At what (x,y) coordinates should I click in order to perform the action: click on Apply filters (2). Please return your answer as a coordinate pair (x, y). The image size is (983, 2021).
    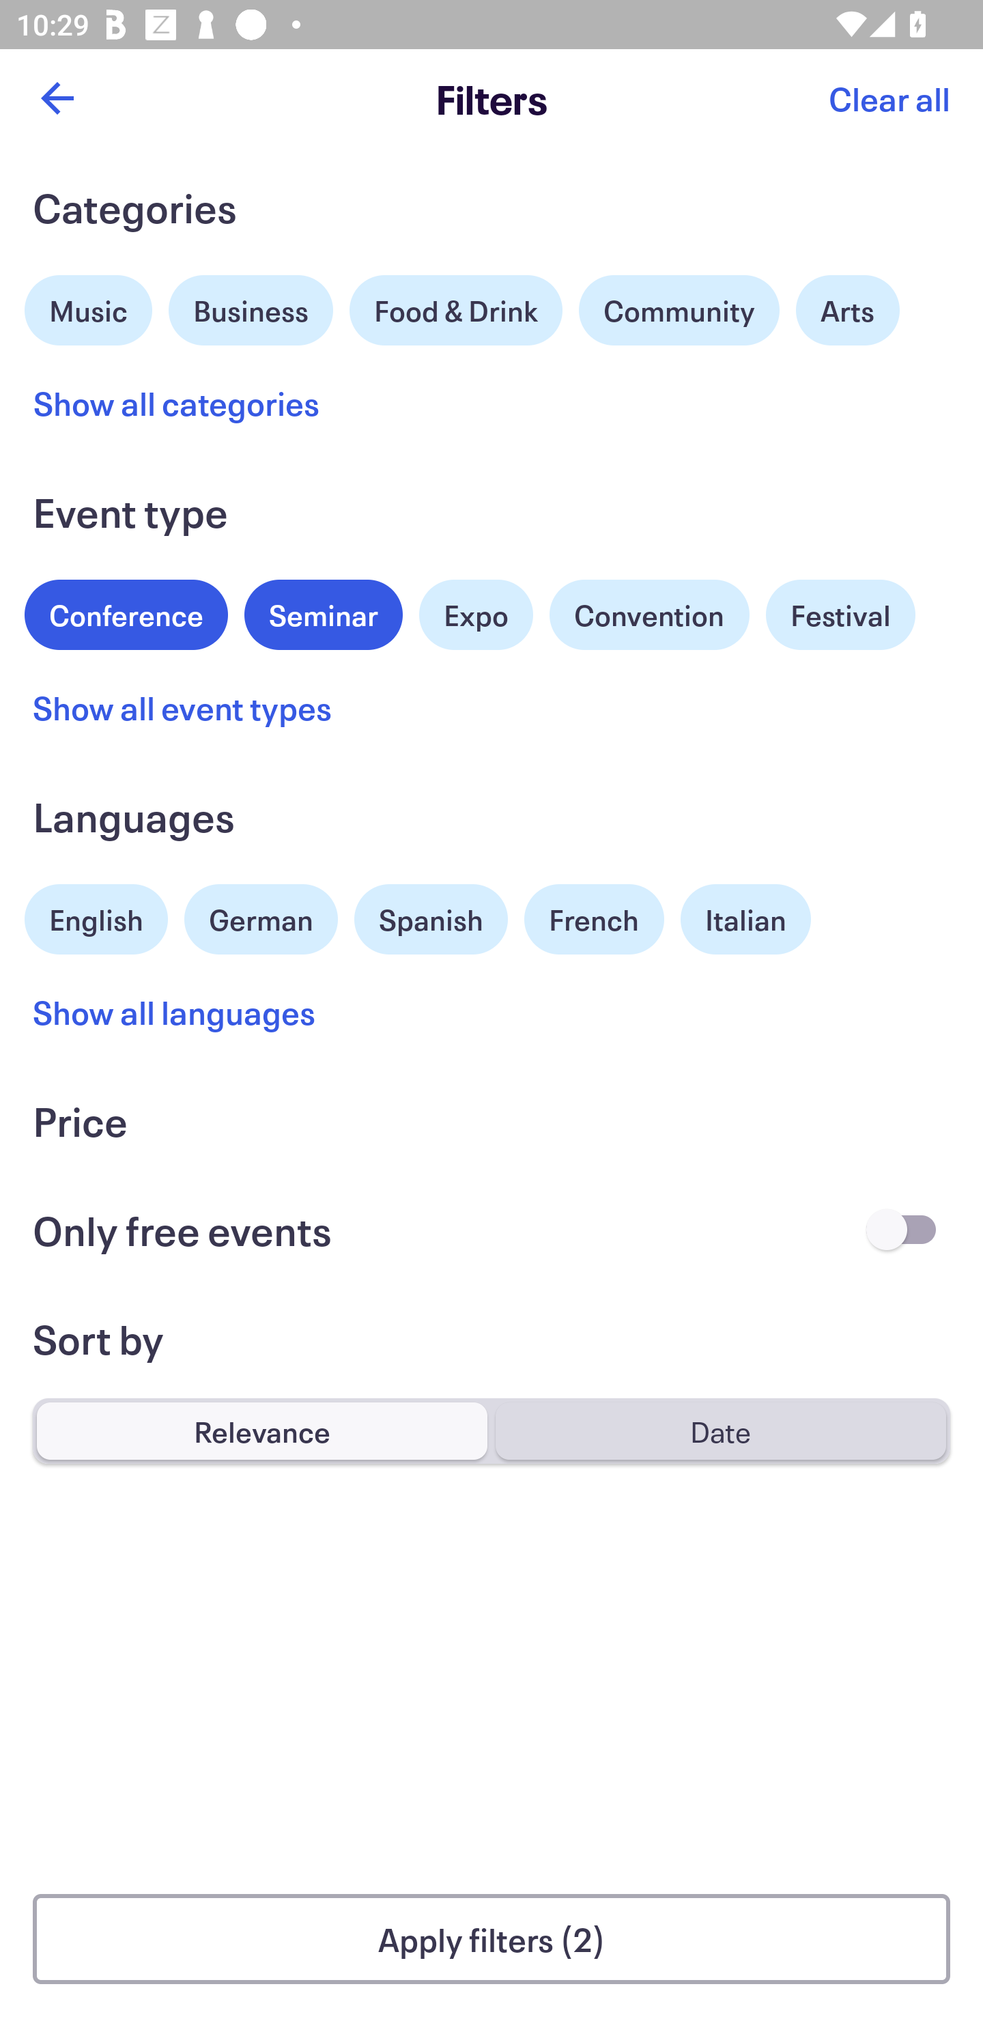
    Looking at the image, I should click on (491, 1939).